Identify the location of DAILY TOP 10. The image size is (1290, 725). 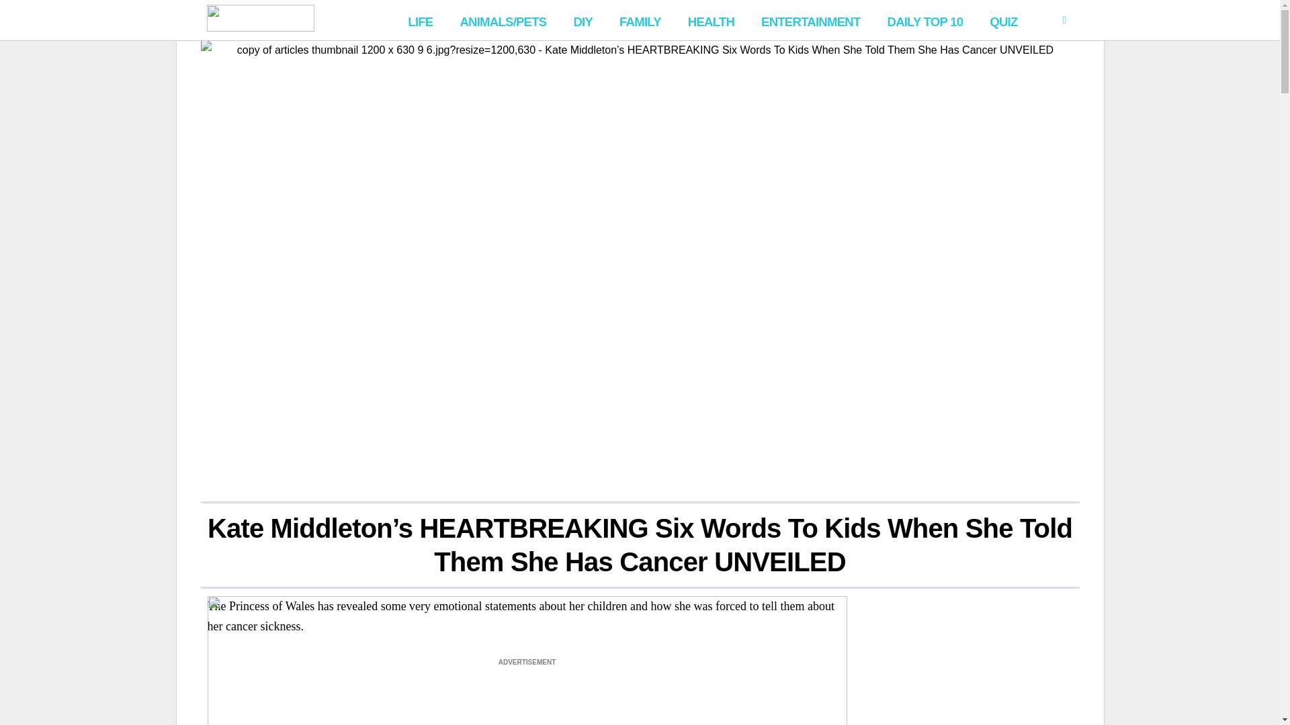
(924, 20).